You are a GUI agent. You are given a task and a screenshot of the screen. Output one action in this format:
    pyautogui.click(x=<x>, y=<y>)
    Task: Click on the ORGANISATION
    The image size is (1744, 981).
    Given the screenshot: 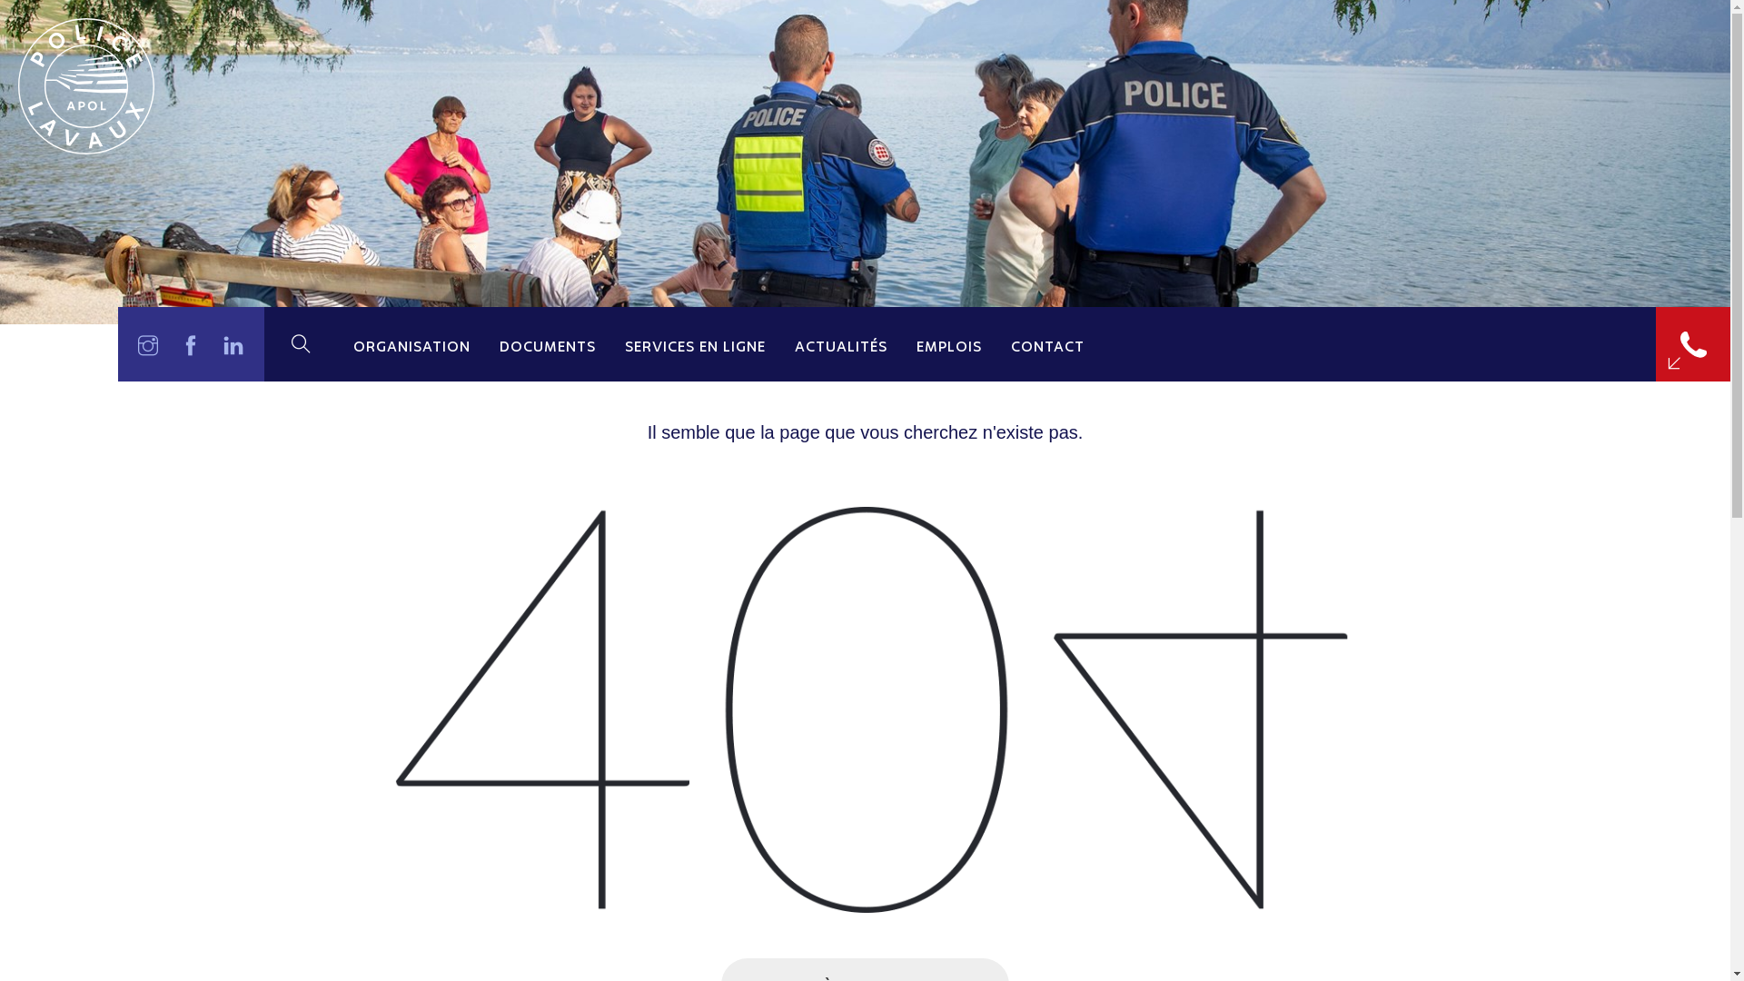 What is the action you would take?
    pyautogui.click(x=412, y=344)
    